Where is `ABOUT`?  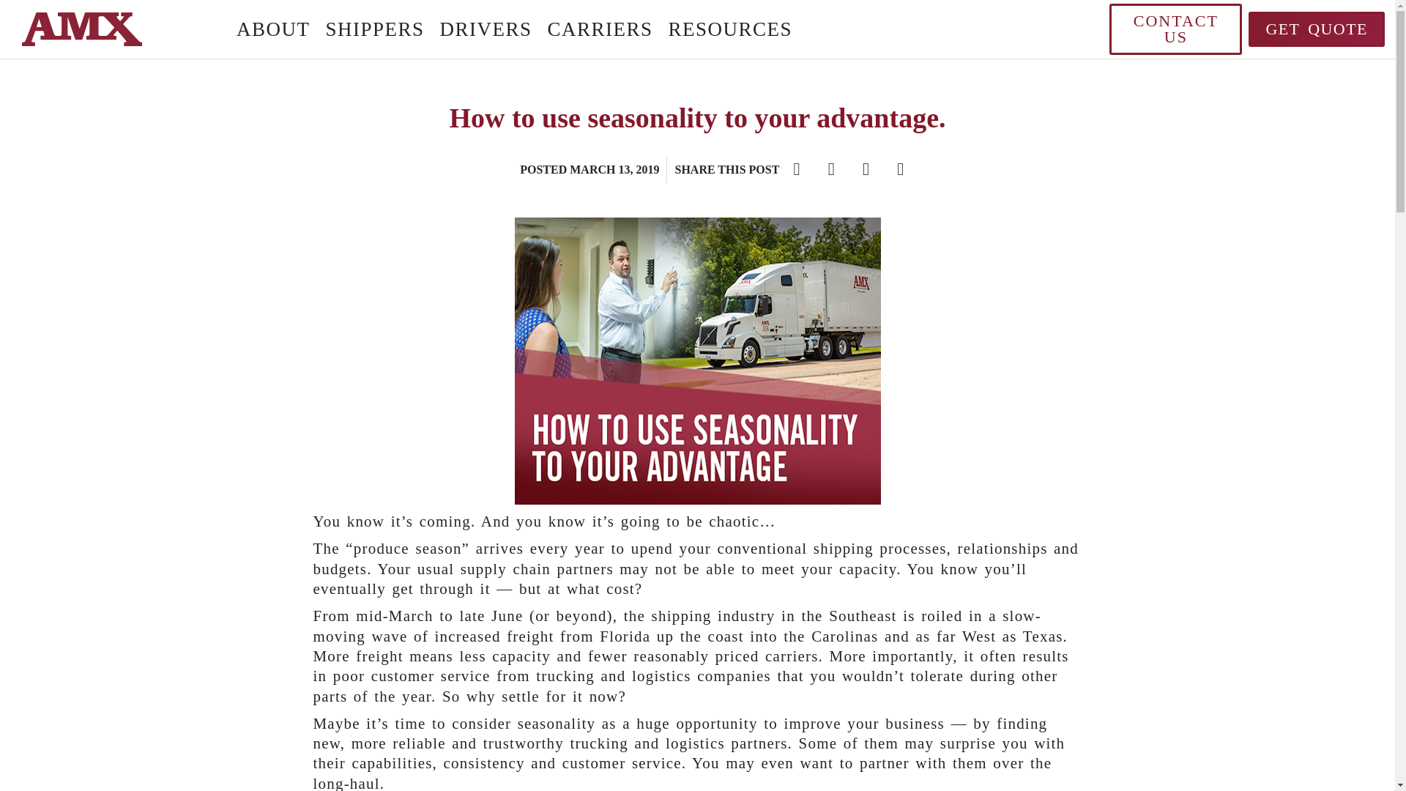
ABOUT is located at coordinates (272, 29).